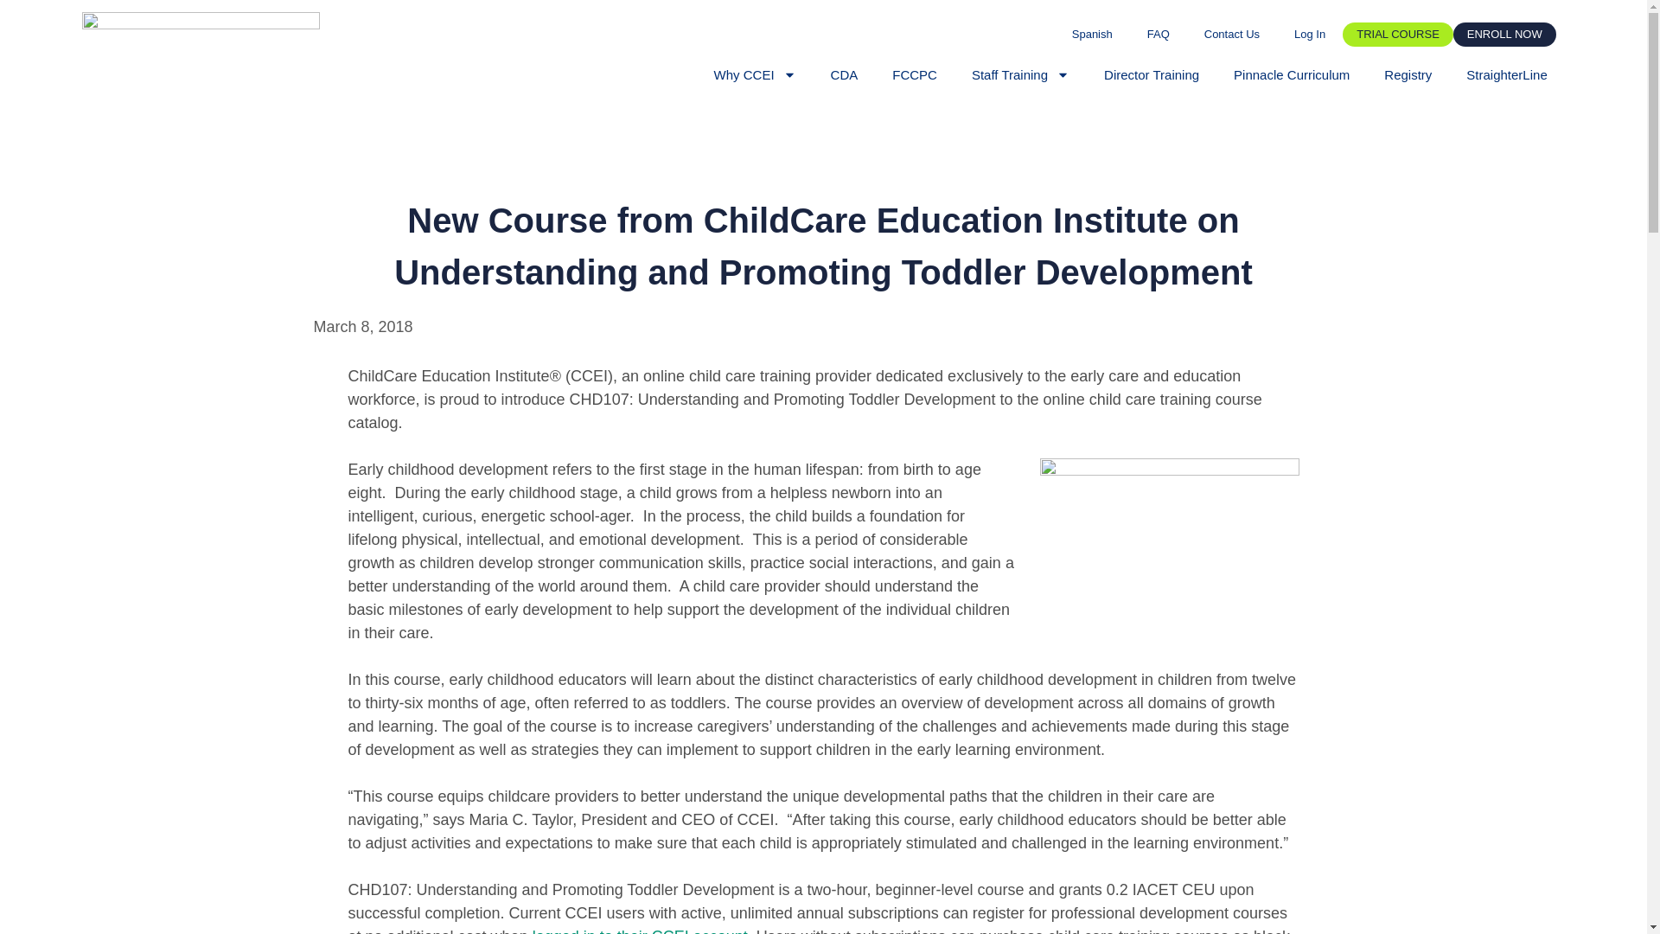 The width and height of the screenshot is (1660, 934). What do you see at coordinates (1092, 35) in the screenshot?
I see `Spanish` at bounding box center [1092, 35].